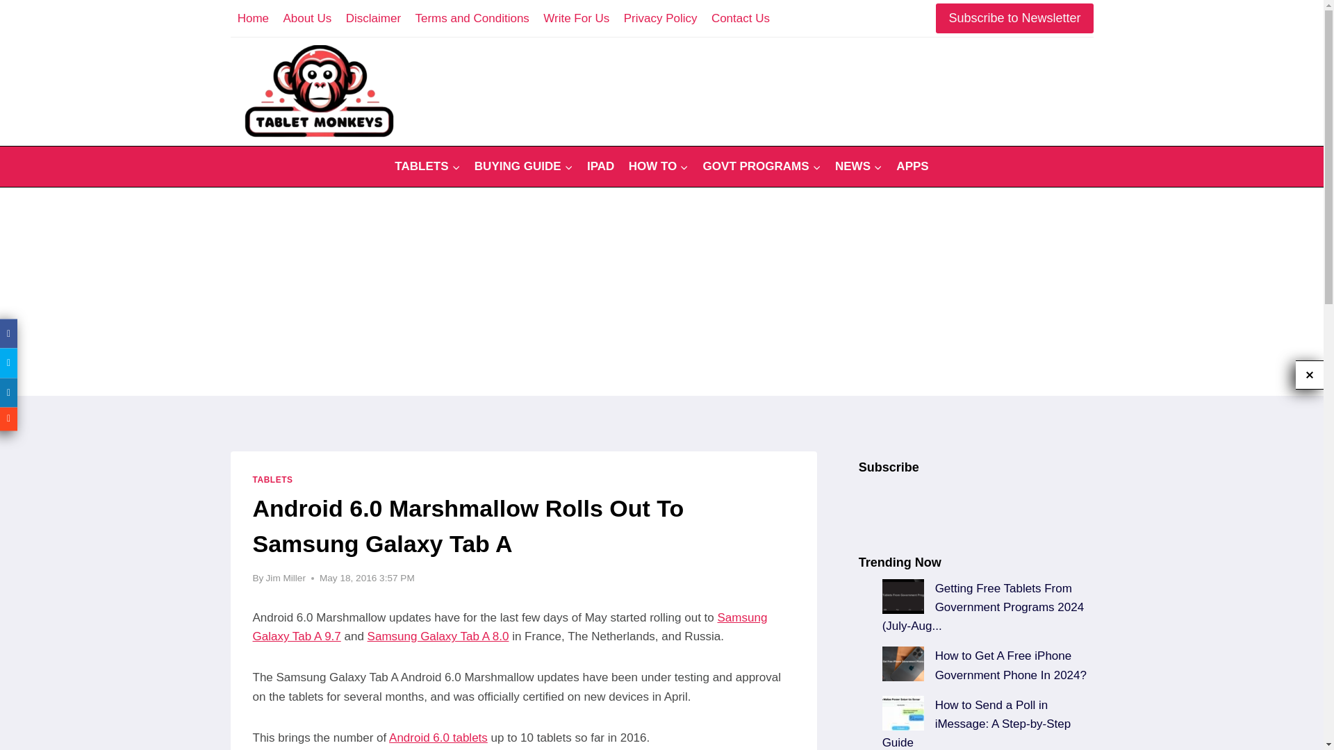 The width and height of the screenshot is (1334, 750). What do you see at coordinates (761, 167) in the screenshot?
I see `GOVT PROGRAMS` at bounding box center [761, 167].